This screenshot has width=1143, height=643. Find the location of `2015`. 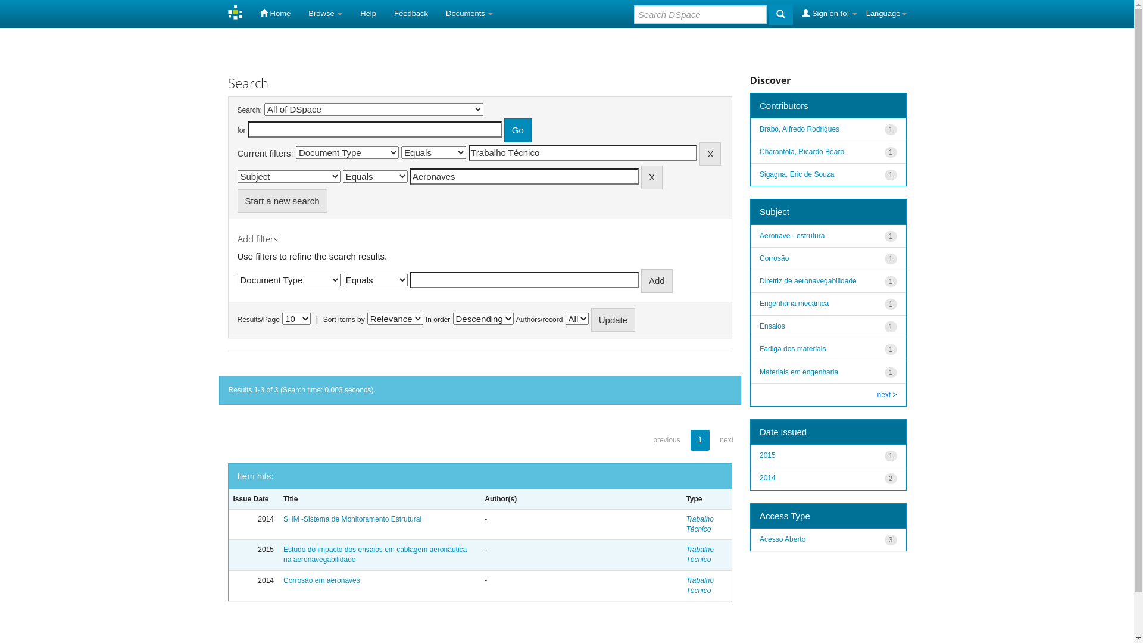

2015 is located at coordinates (768, 455).